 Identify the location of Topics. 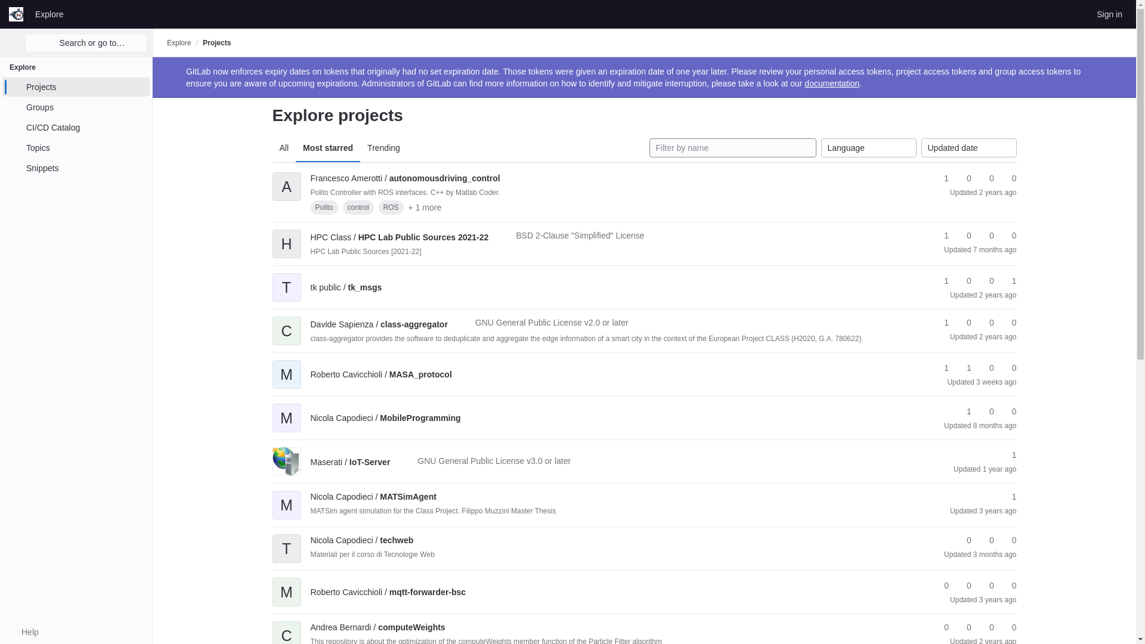
(76, 148).